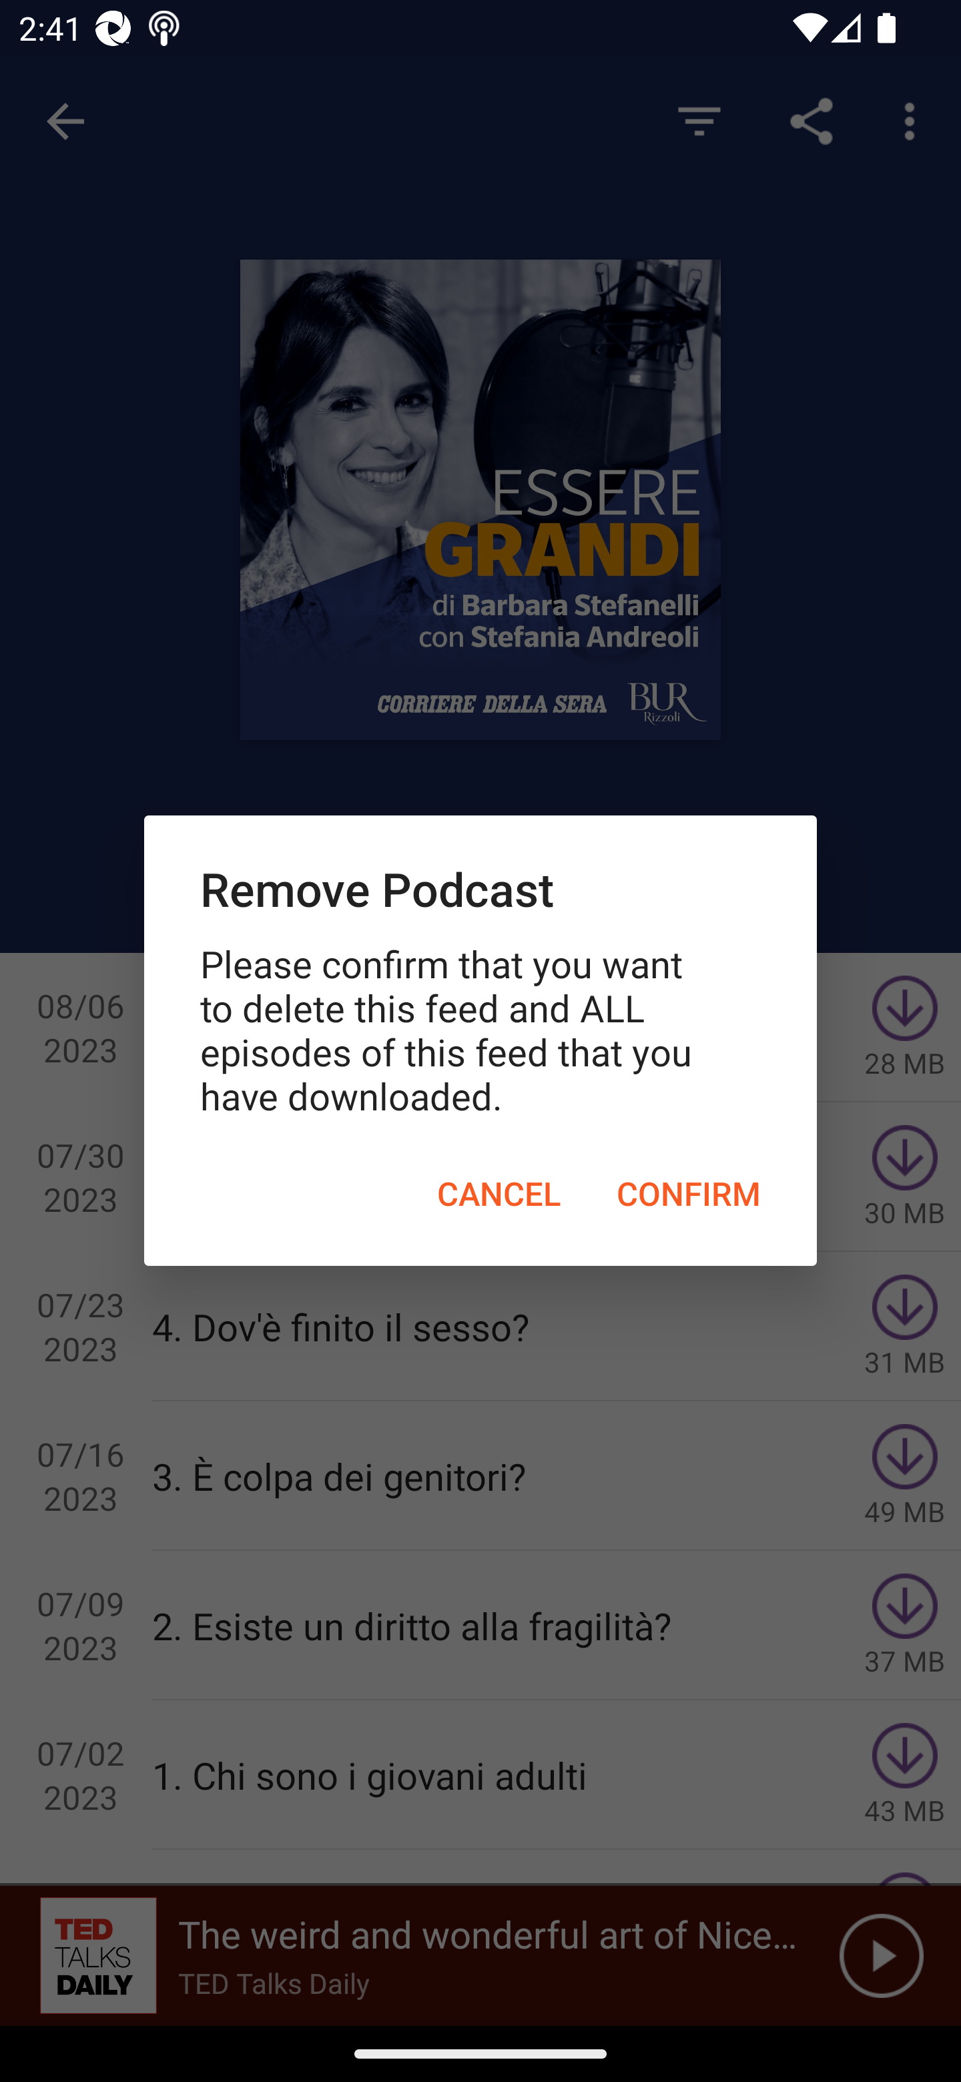 Image resolution: width=961 pixels, height=2082 pixels. Describe the element at coordinates (689, 1194) in the screenshot. I see `CONFIRM` at that location.